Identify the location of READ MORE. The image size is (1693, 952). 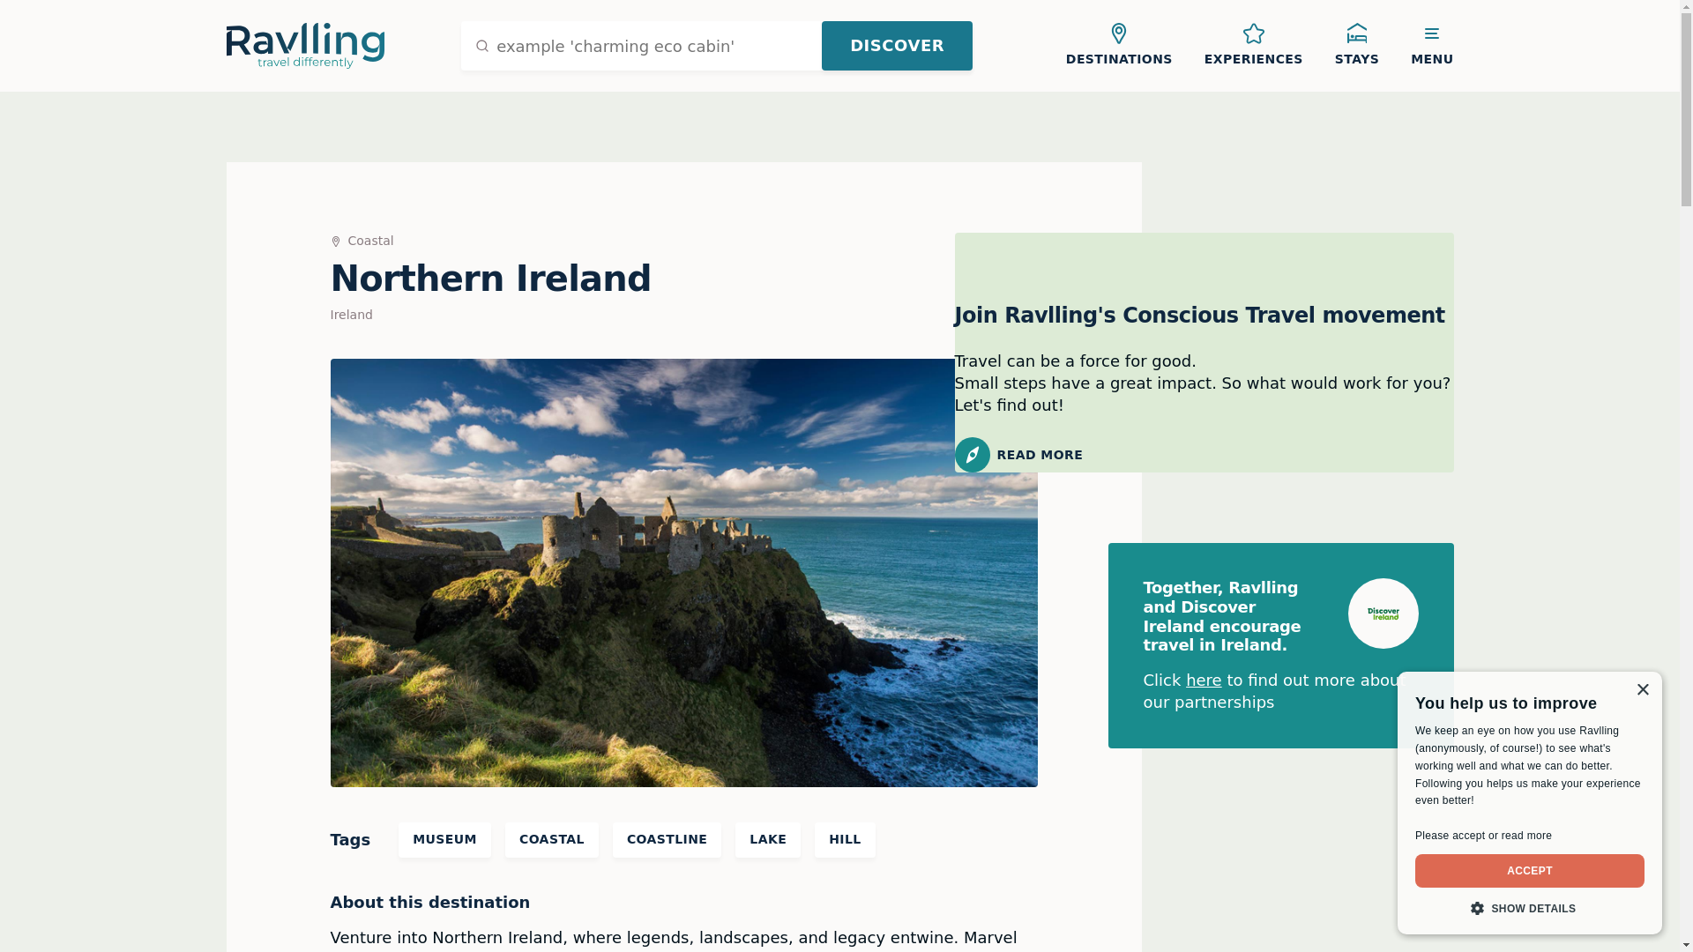
(1203, 454).